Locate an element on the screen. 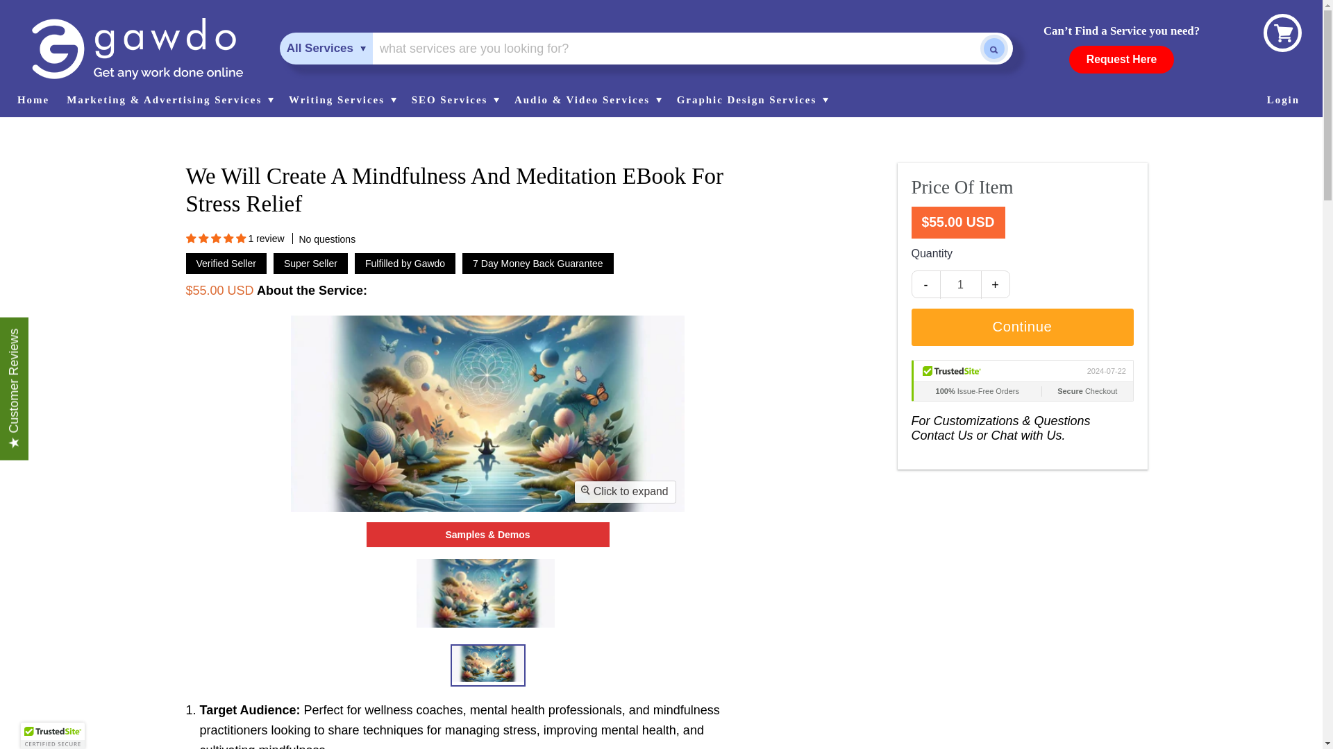 This screenshot has height=749, width=1333. View cart is located at coordinates (1284, 33).